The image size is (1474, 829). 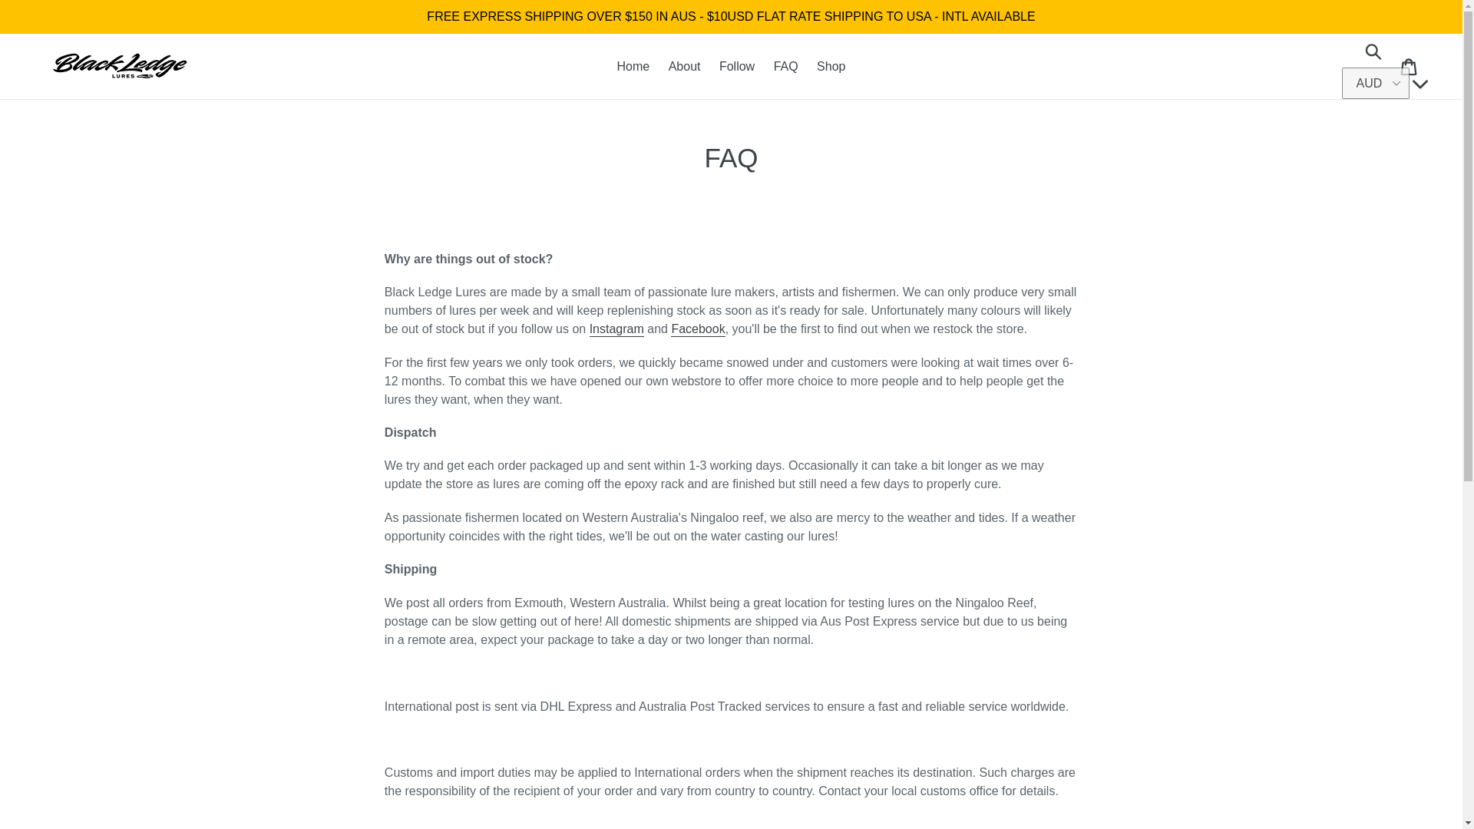 What do you see at coordinates (633, 66) in the screenshot?
I see `Home` at bounding box center [633, 66].